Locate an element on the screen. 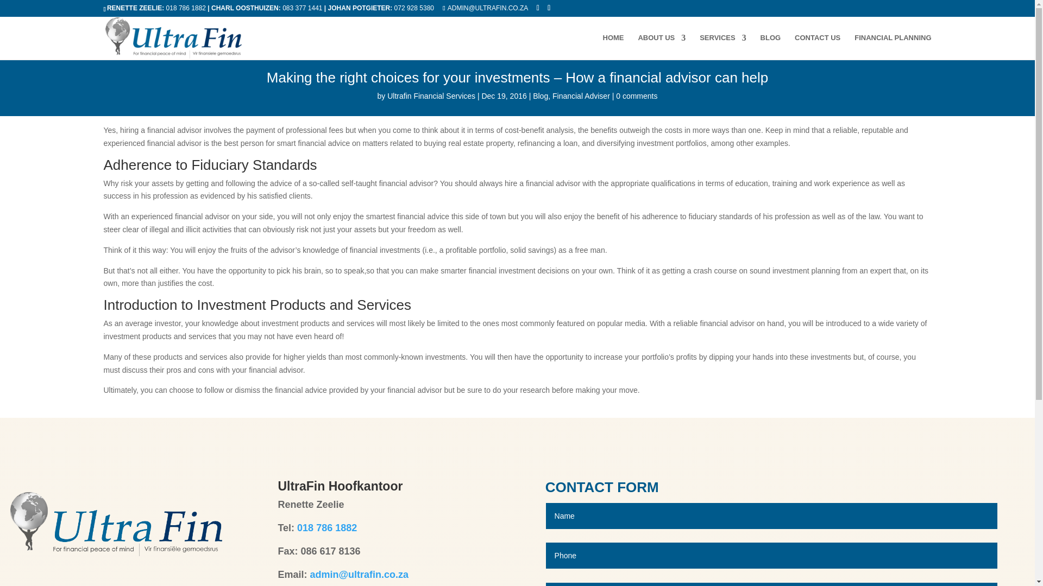  Financial Adviser is located at coordinates (581, 95).